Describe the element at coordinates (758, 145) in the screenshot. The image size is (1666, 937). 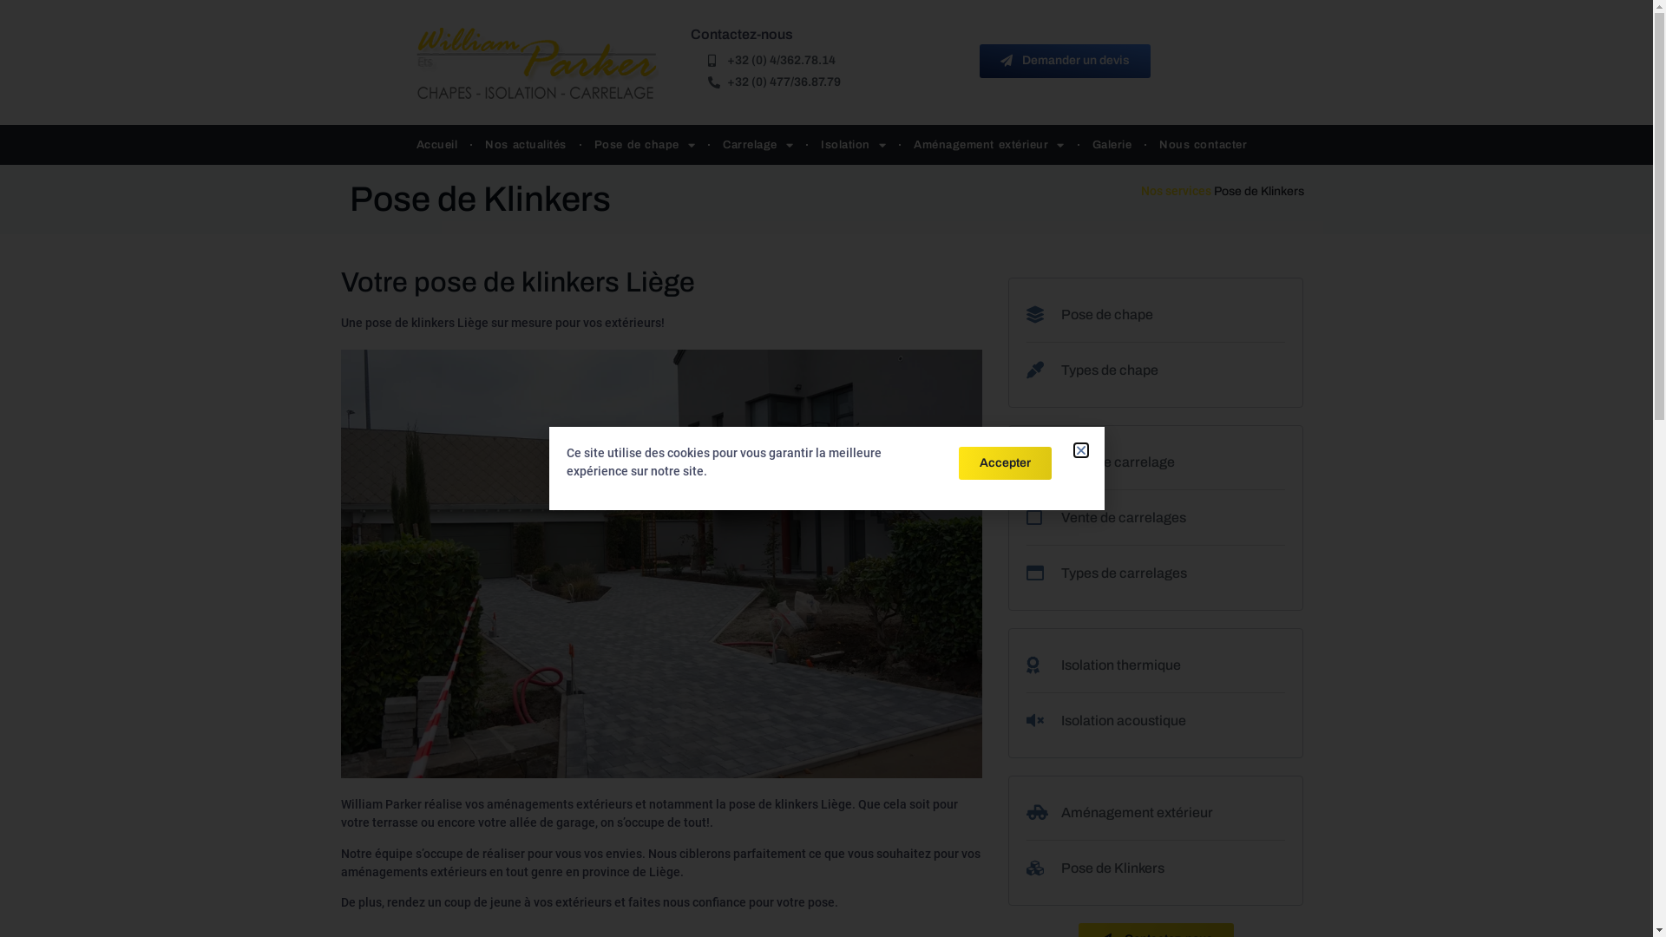
I see `Carrelage` at that location.